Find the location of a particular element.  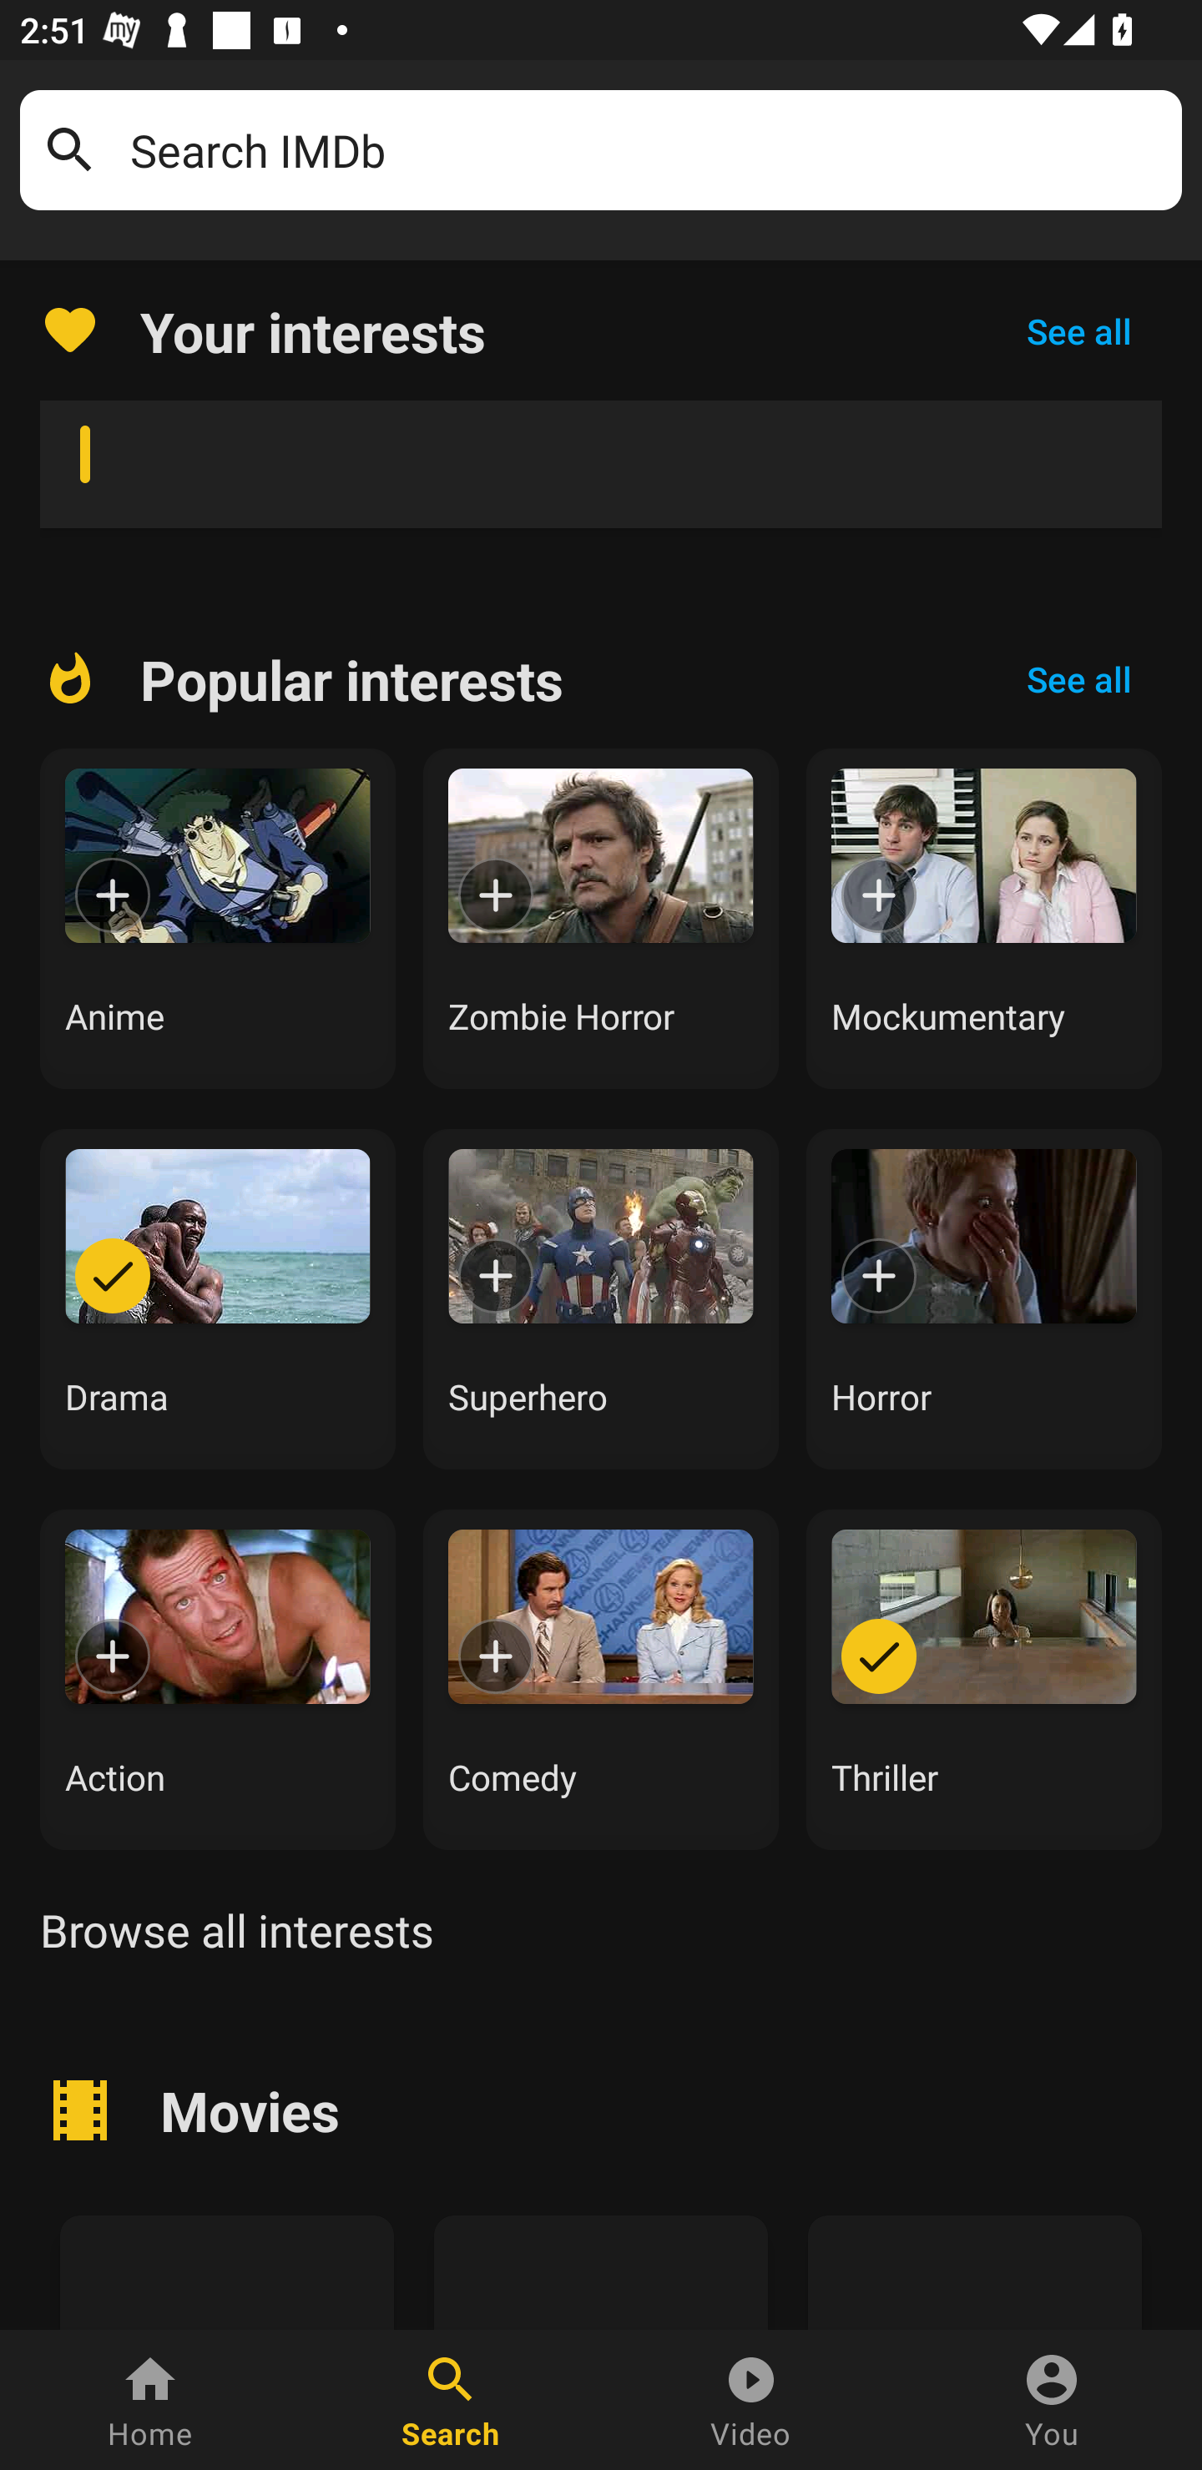

Zombie Horror is located at coordinates (601, 919).